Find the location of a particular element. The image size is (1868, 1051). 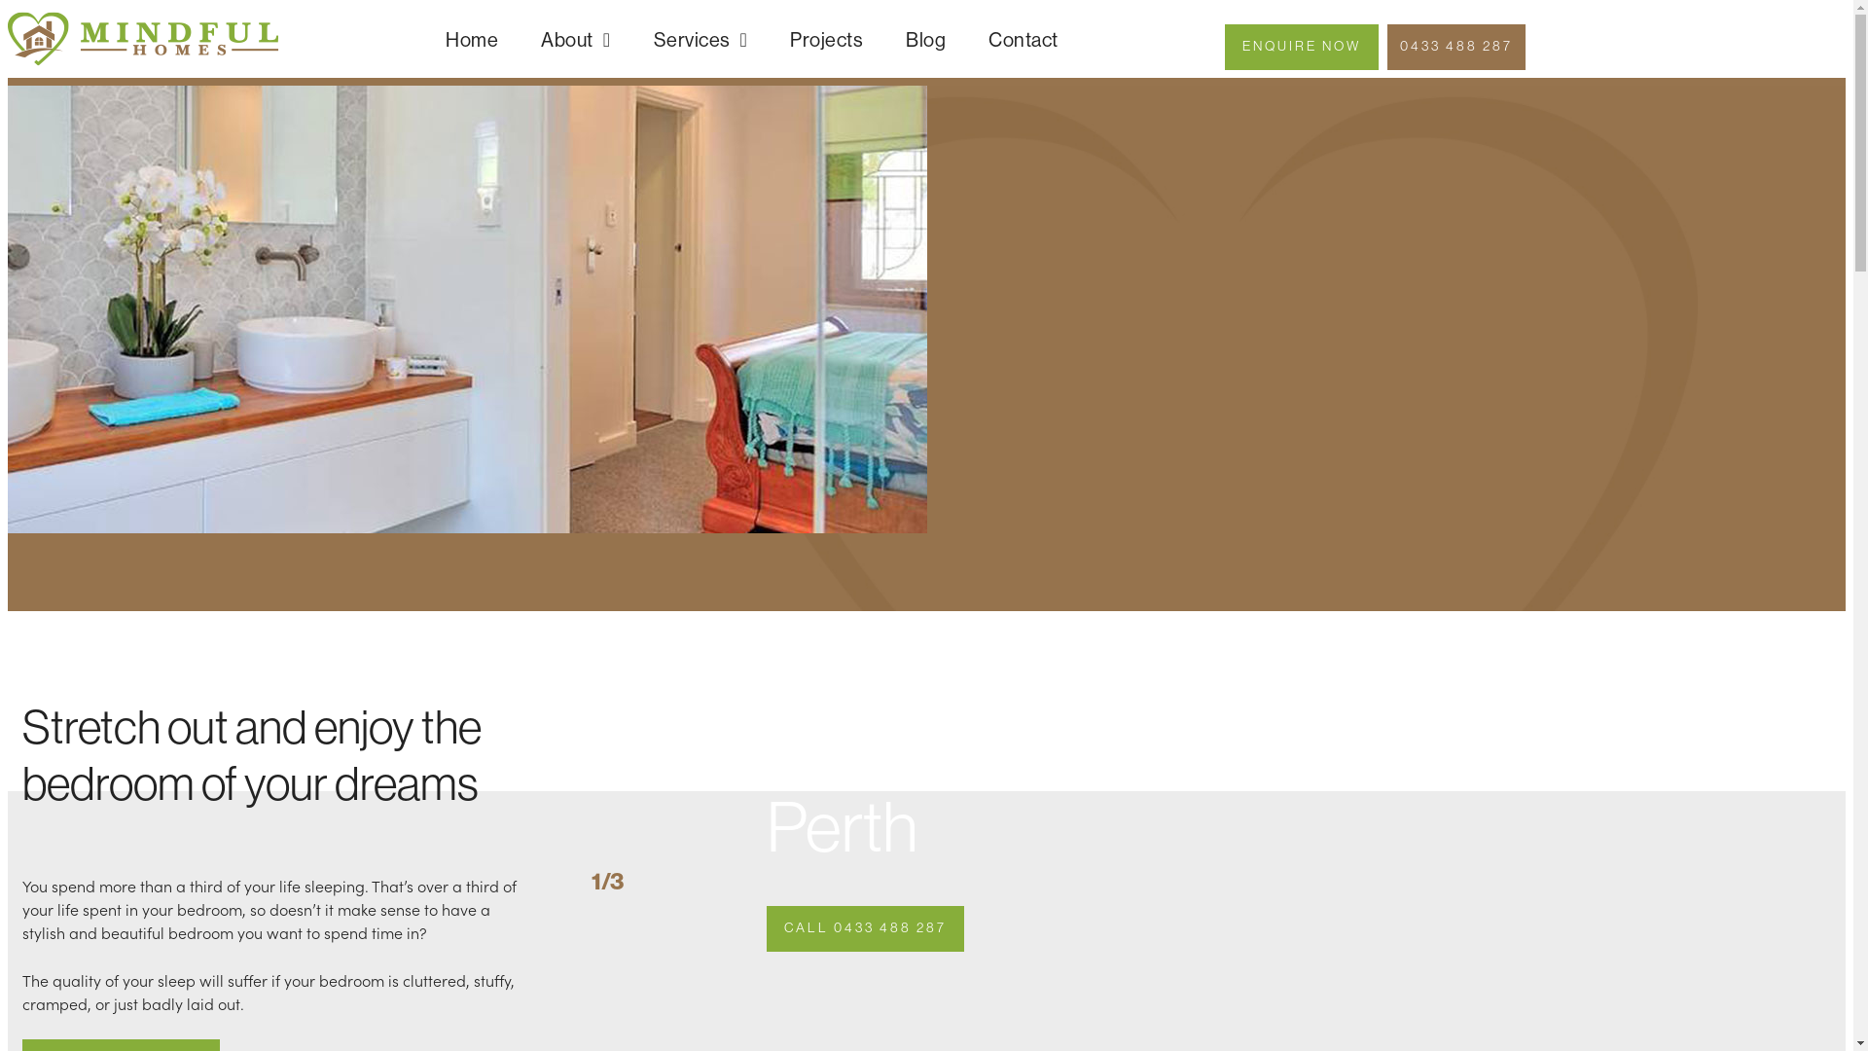

Projects is located at coordinates (827, 39).